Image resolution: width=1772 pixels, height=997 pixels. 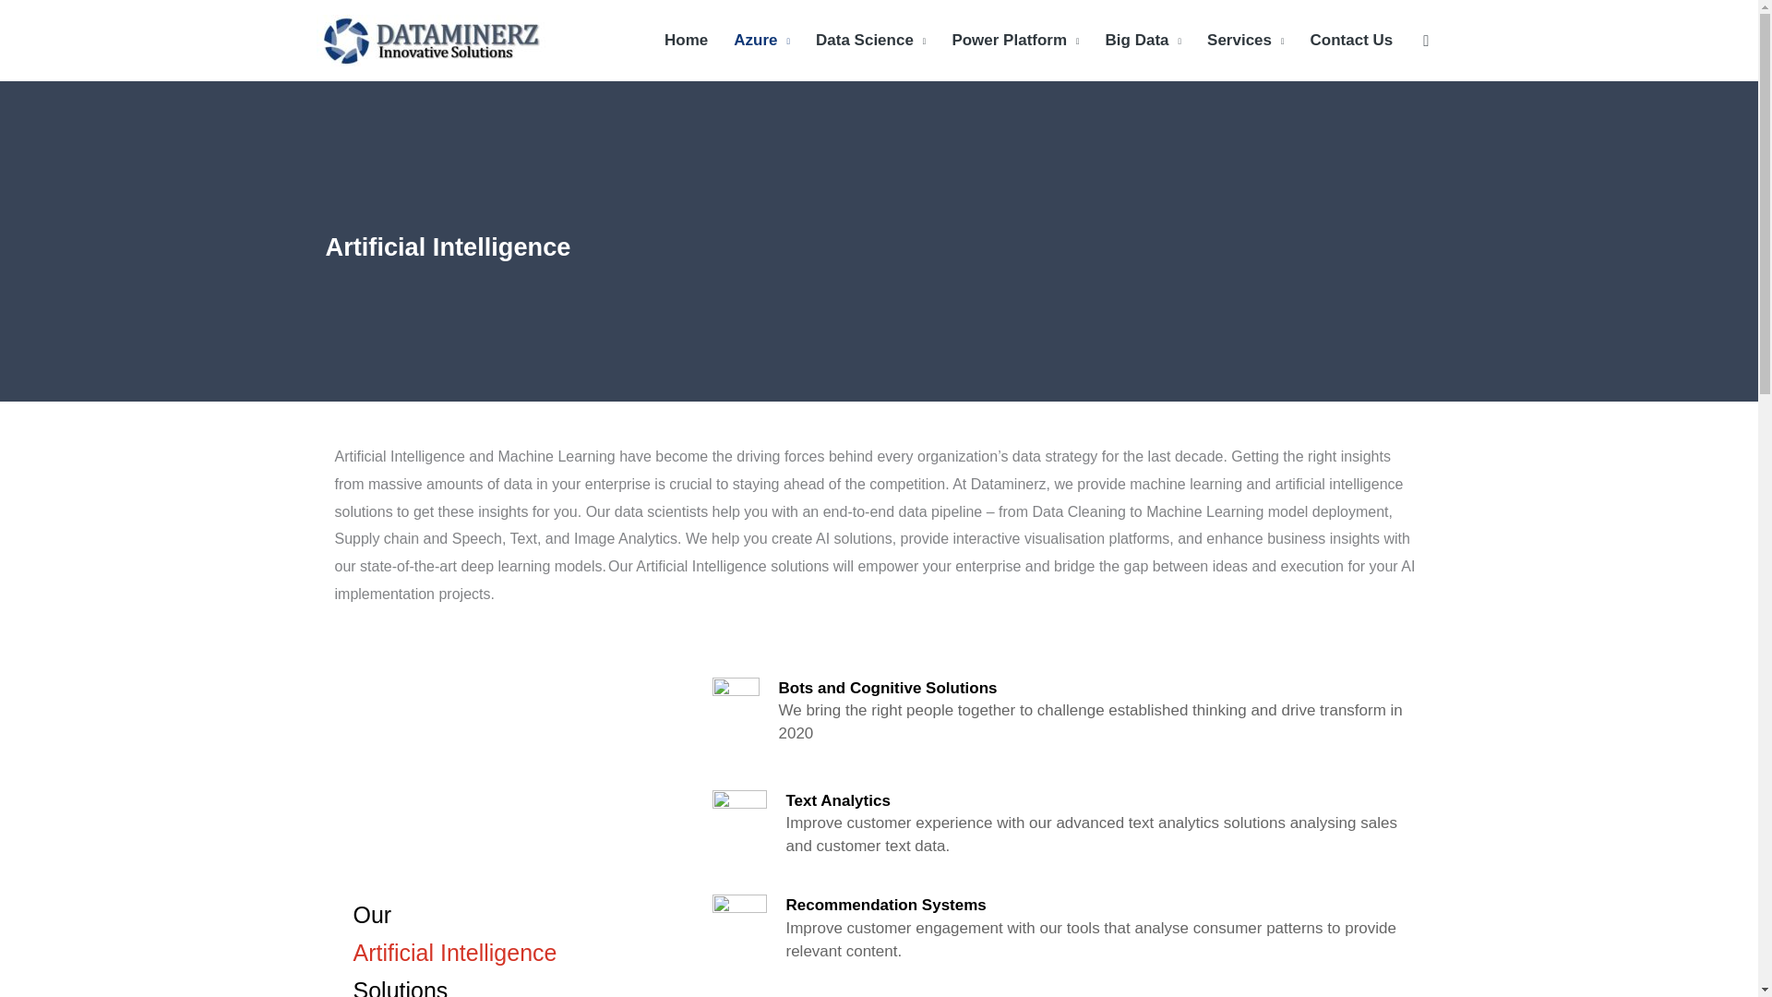 I want to click on Power Platform, so click(x=1015, y=40).